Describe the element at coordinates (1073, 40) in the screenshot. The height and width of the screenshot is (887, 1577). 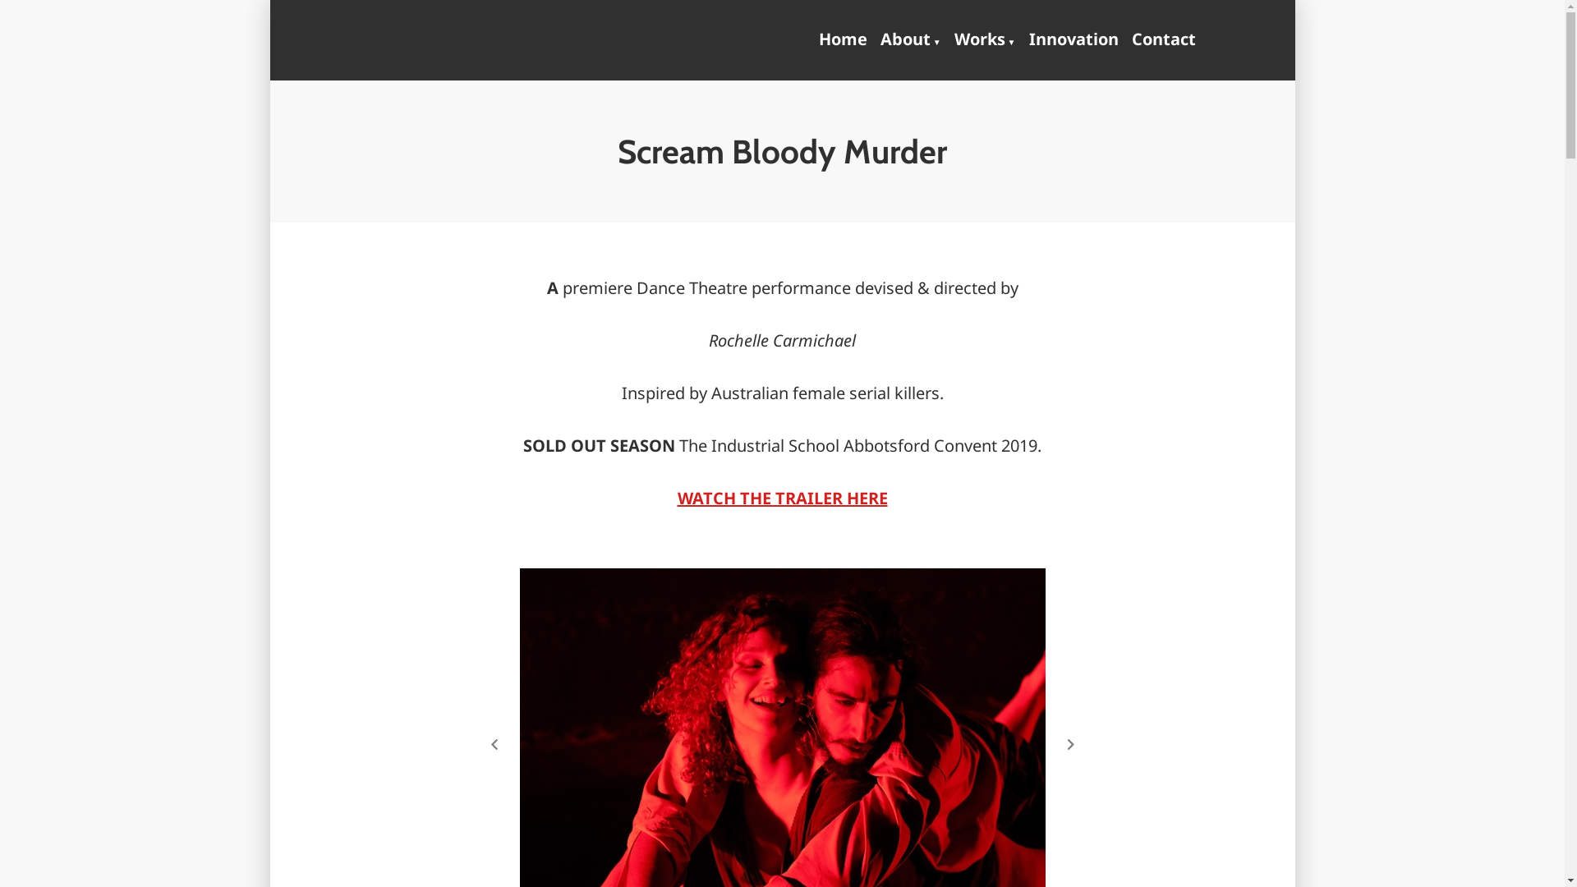
I see `Innovation` at that location.